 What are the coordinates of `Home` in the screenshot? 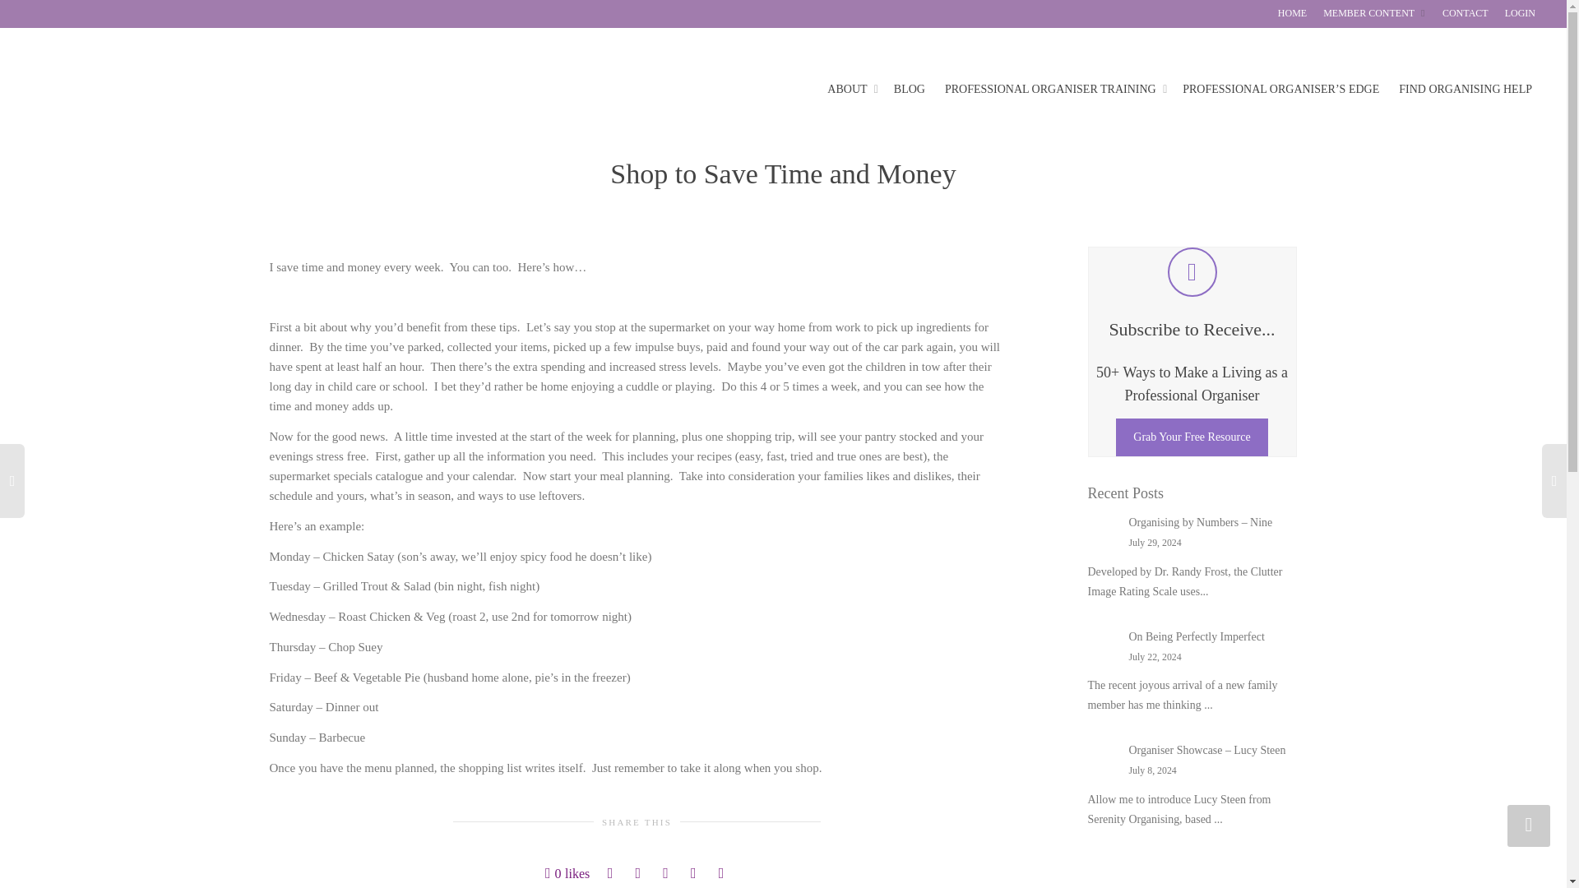 It's located at (1292, 13).